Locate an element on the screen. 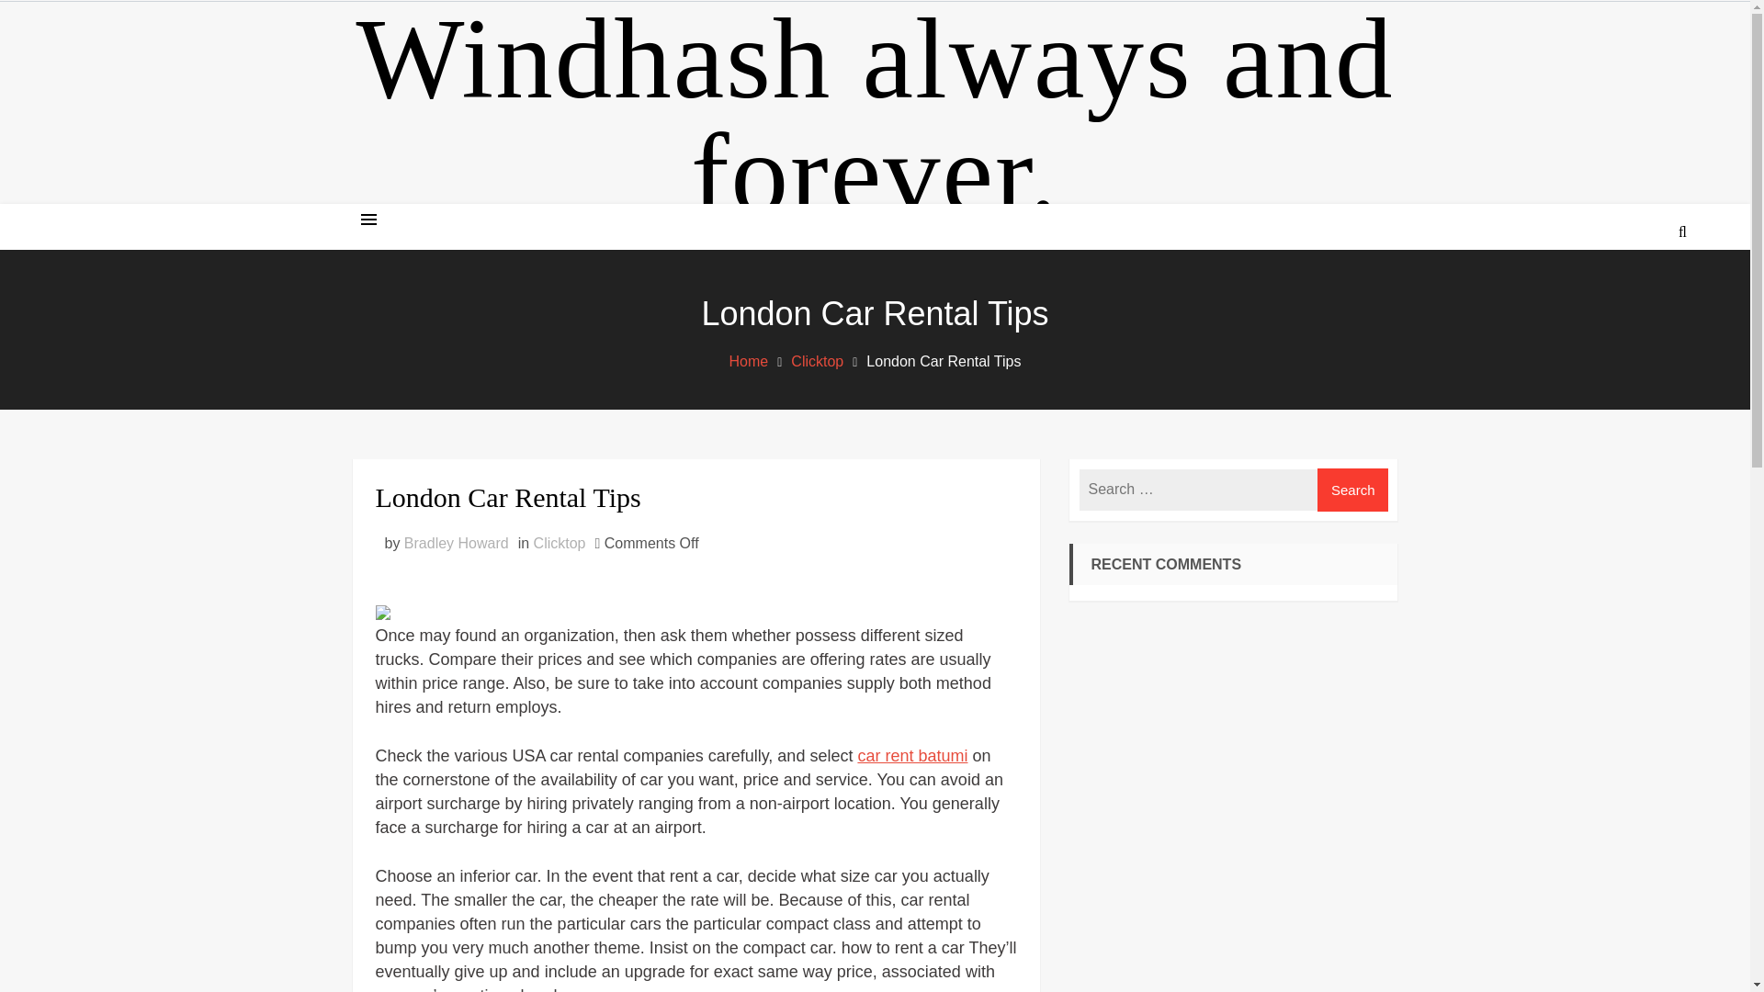 This screenshot has width=1764, height=992. Home is located at coordinates (750, 360).